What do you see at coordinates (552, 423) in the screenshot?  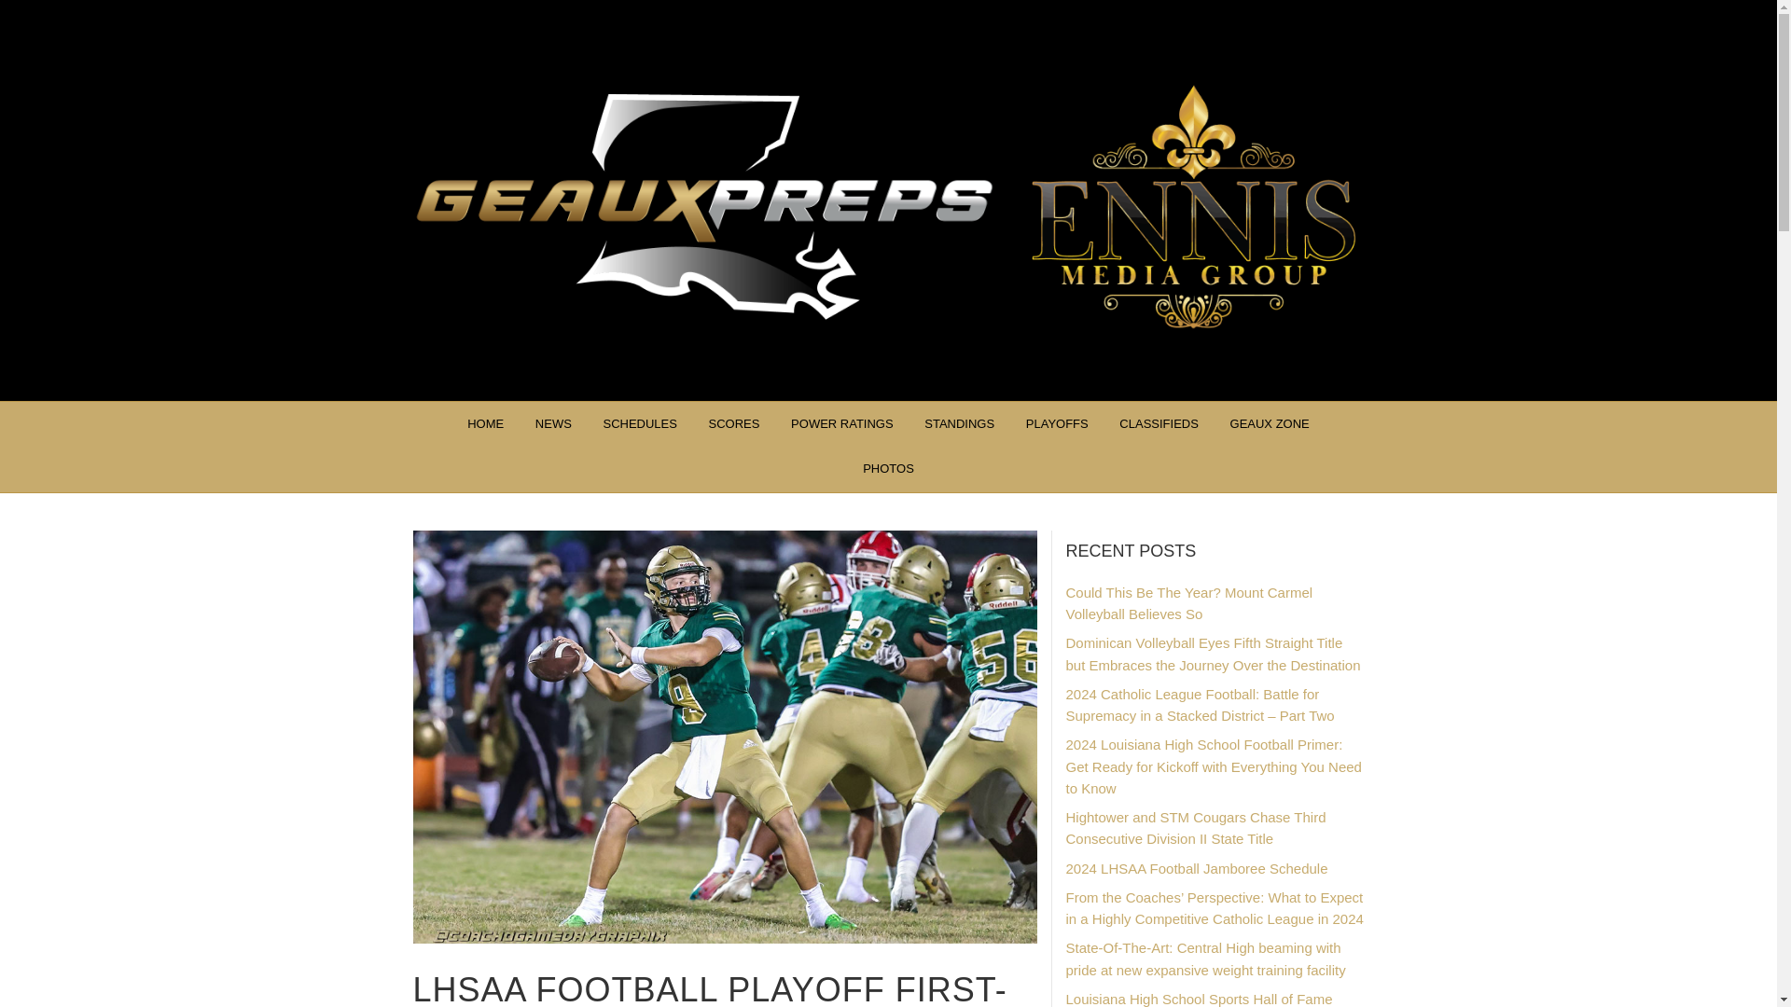 I see `NEWS` at bounding box center [552, 423].